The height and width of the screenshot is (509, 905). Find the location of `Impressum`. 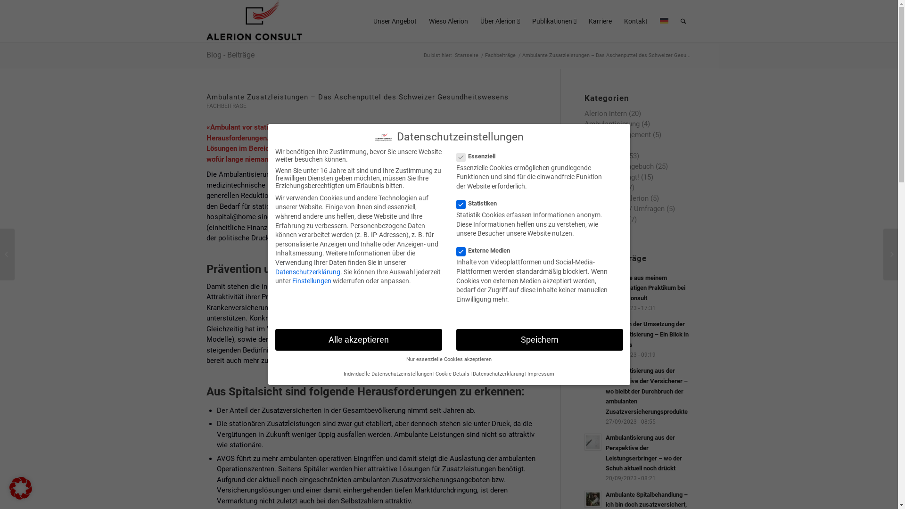

Impressum is located at coordinates (541, 374).